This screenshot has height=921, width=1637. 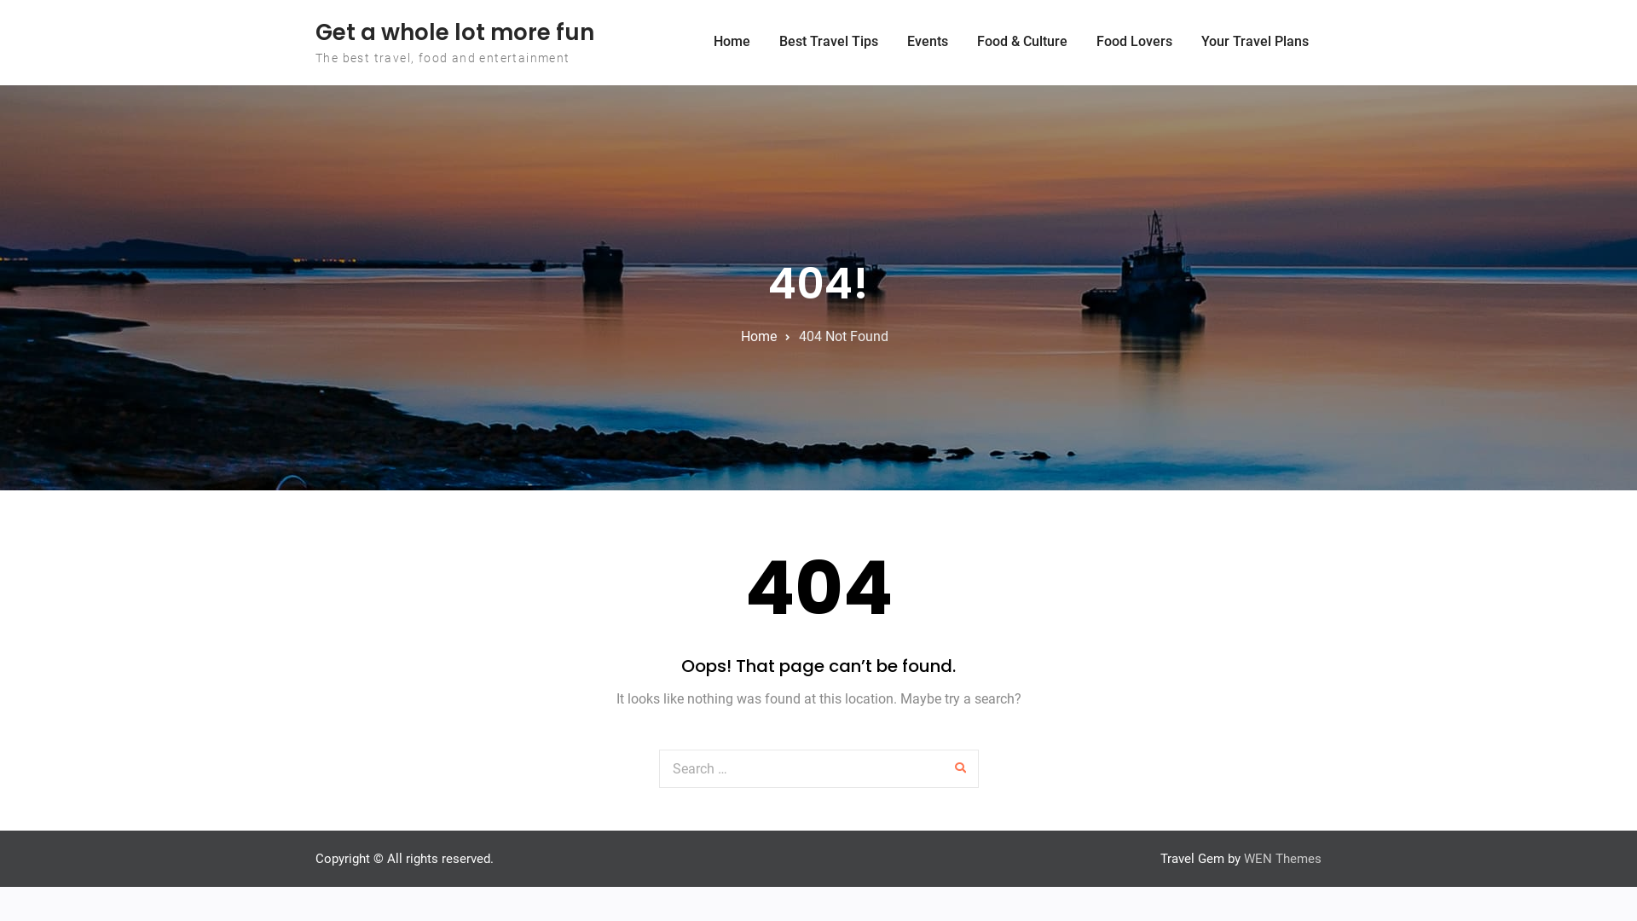 I want to click on Food & Culture, so click(x=1022, y=42).